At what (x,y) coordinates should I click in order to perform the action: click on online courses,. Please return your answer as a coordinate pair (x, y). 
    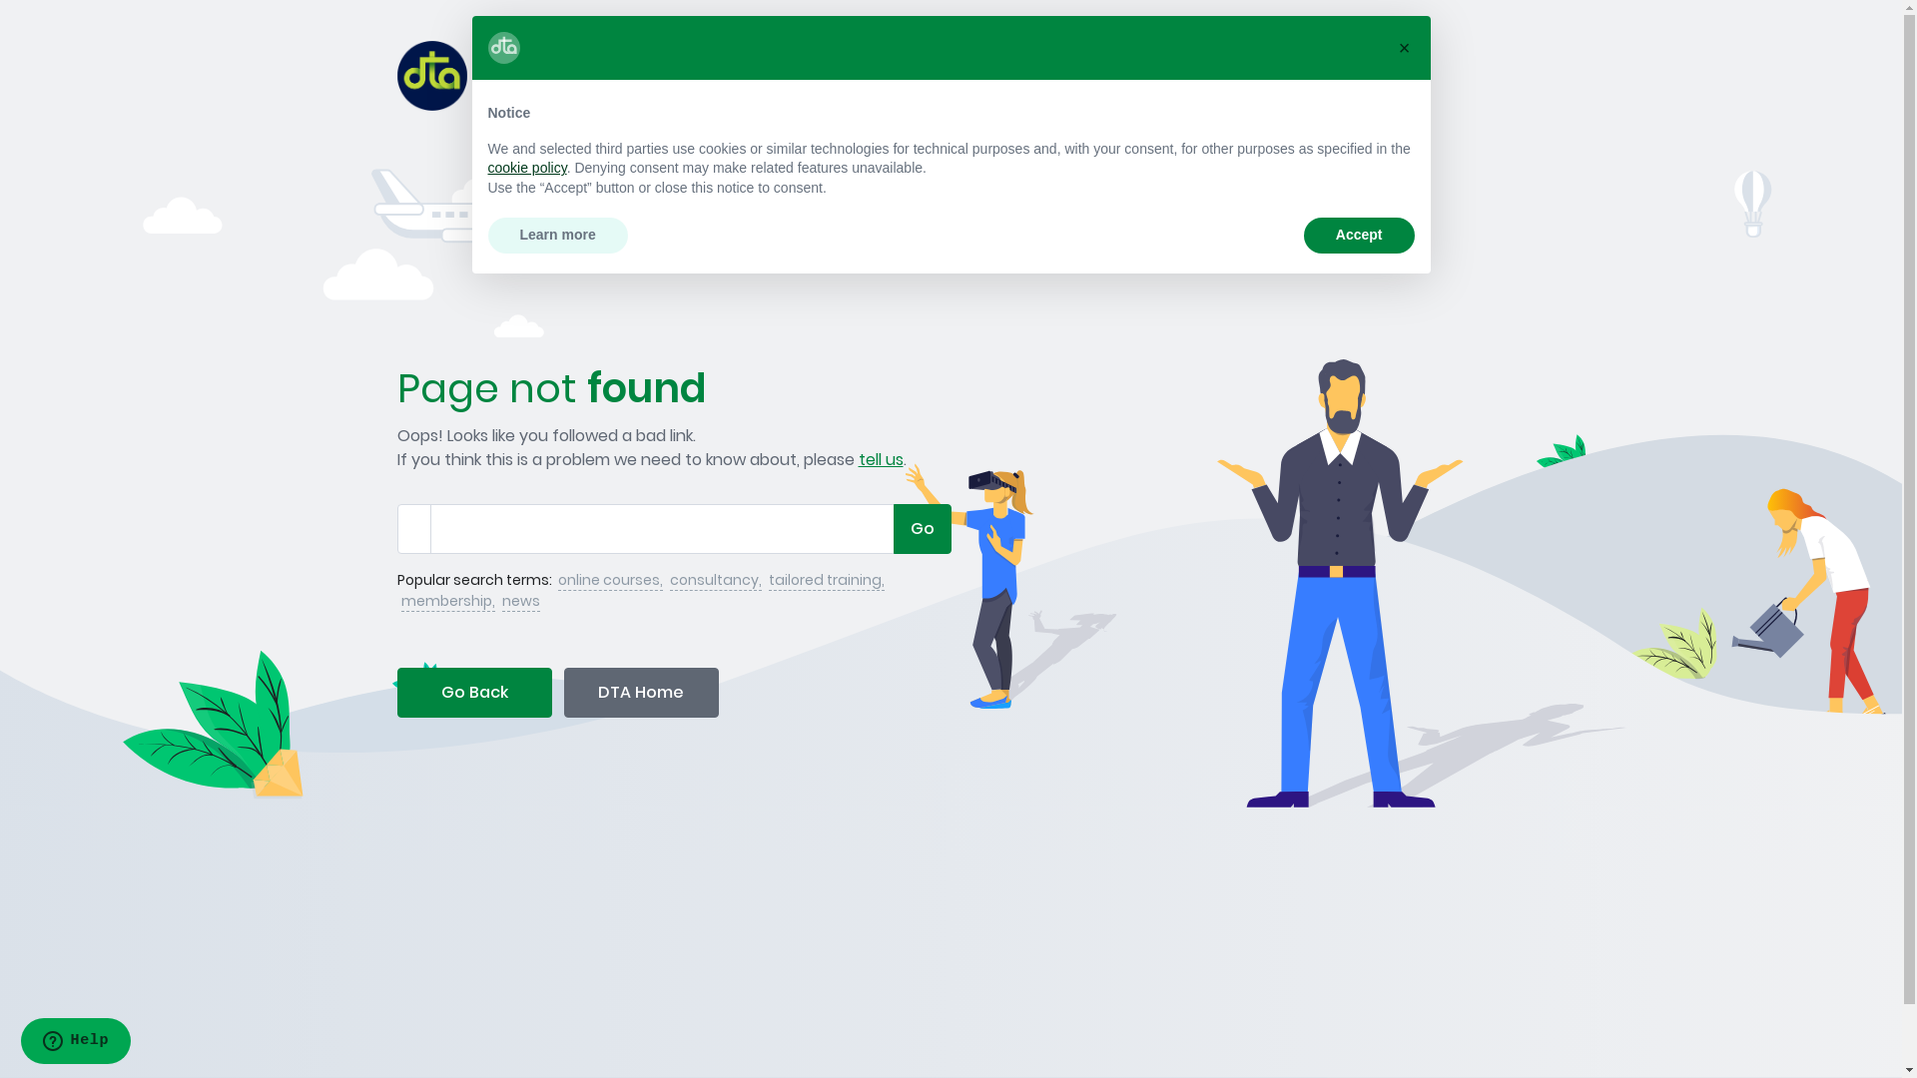
    Looking at the image, I should click on (609, 581).